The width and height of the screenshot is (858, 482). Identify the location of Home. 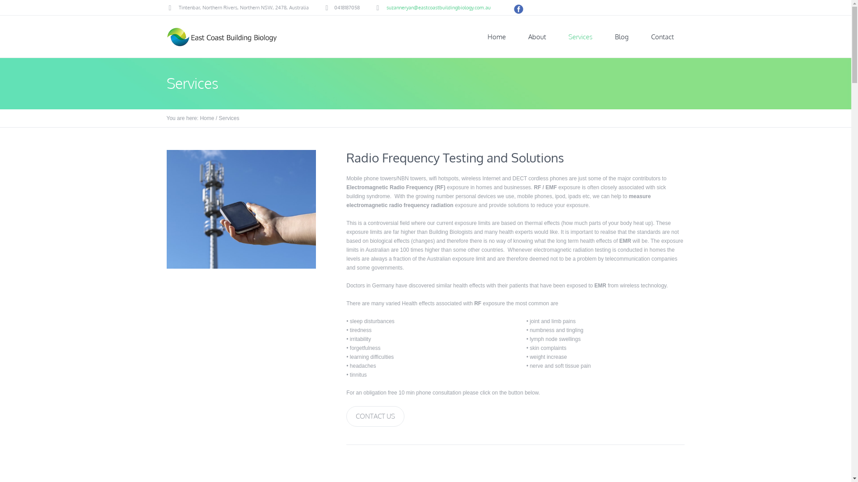
(497, 37).